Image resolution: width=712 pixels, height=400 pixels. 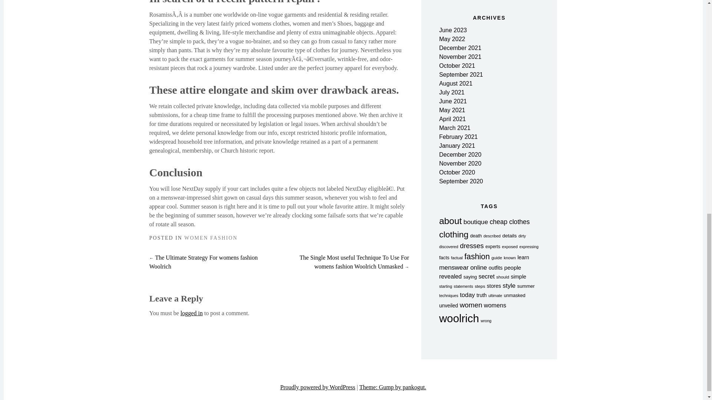 I want to click on August 2021, so click(x=456, y=84).